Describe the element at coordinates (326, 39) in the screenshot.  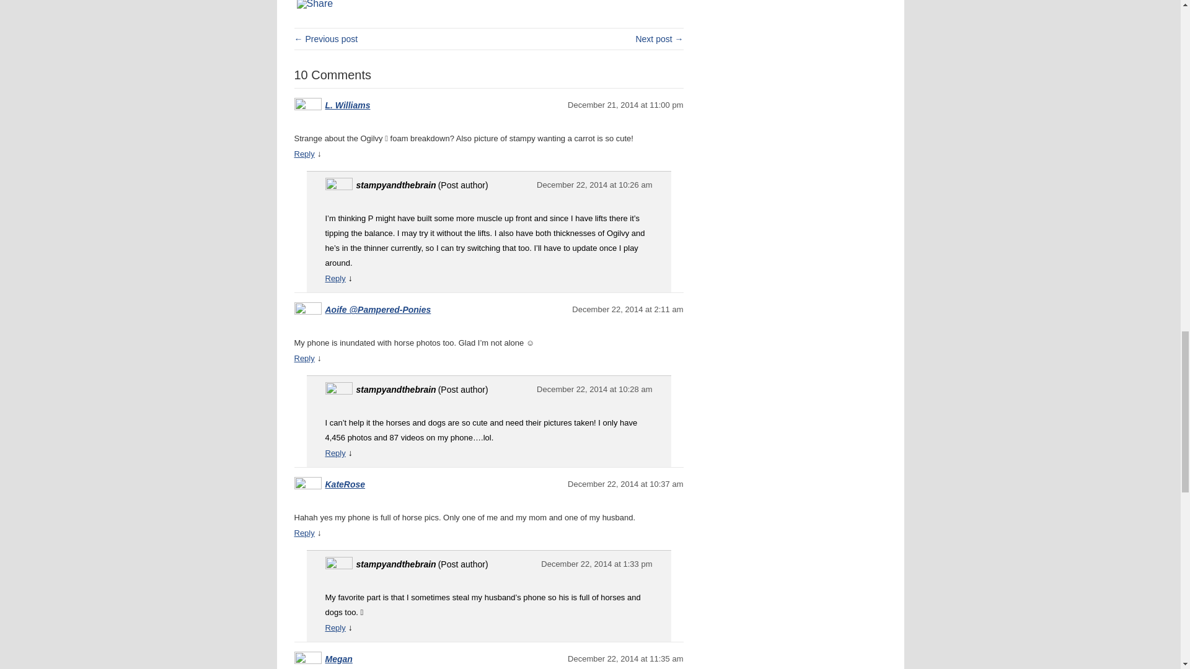
I see `TBT - Mr. P` at that location.